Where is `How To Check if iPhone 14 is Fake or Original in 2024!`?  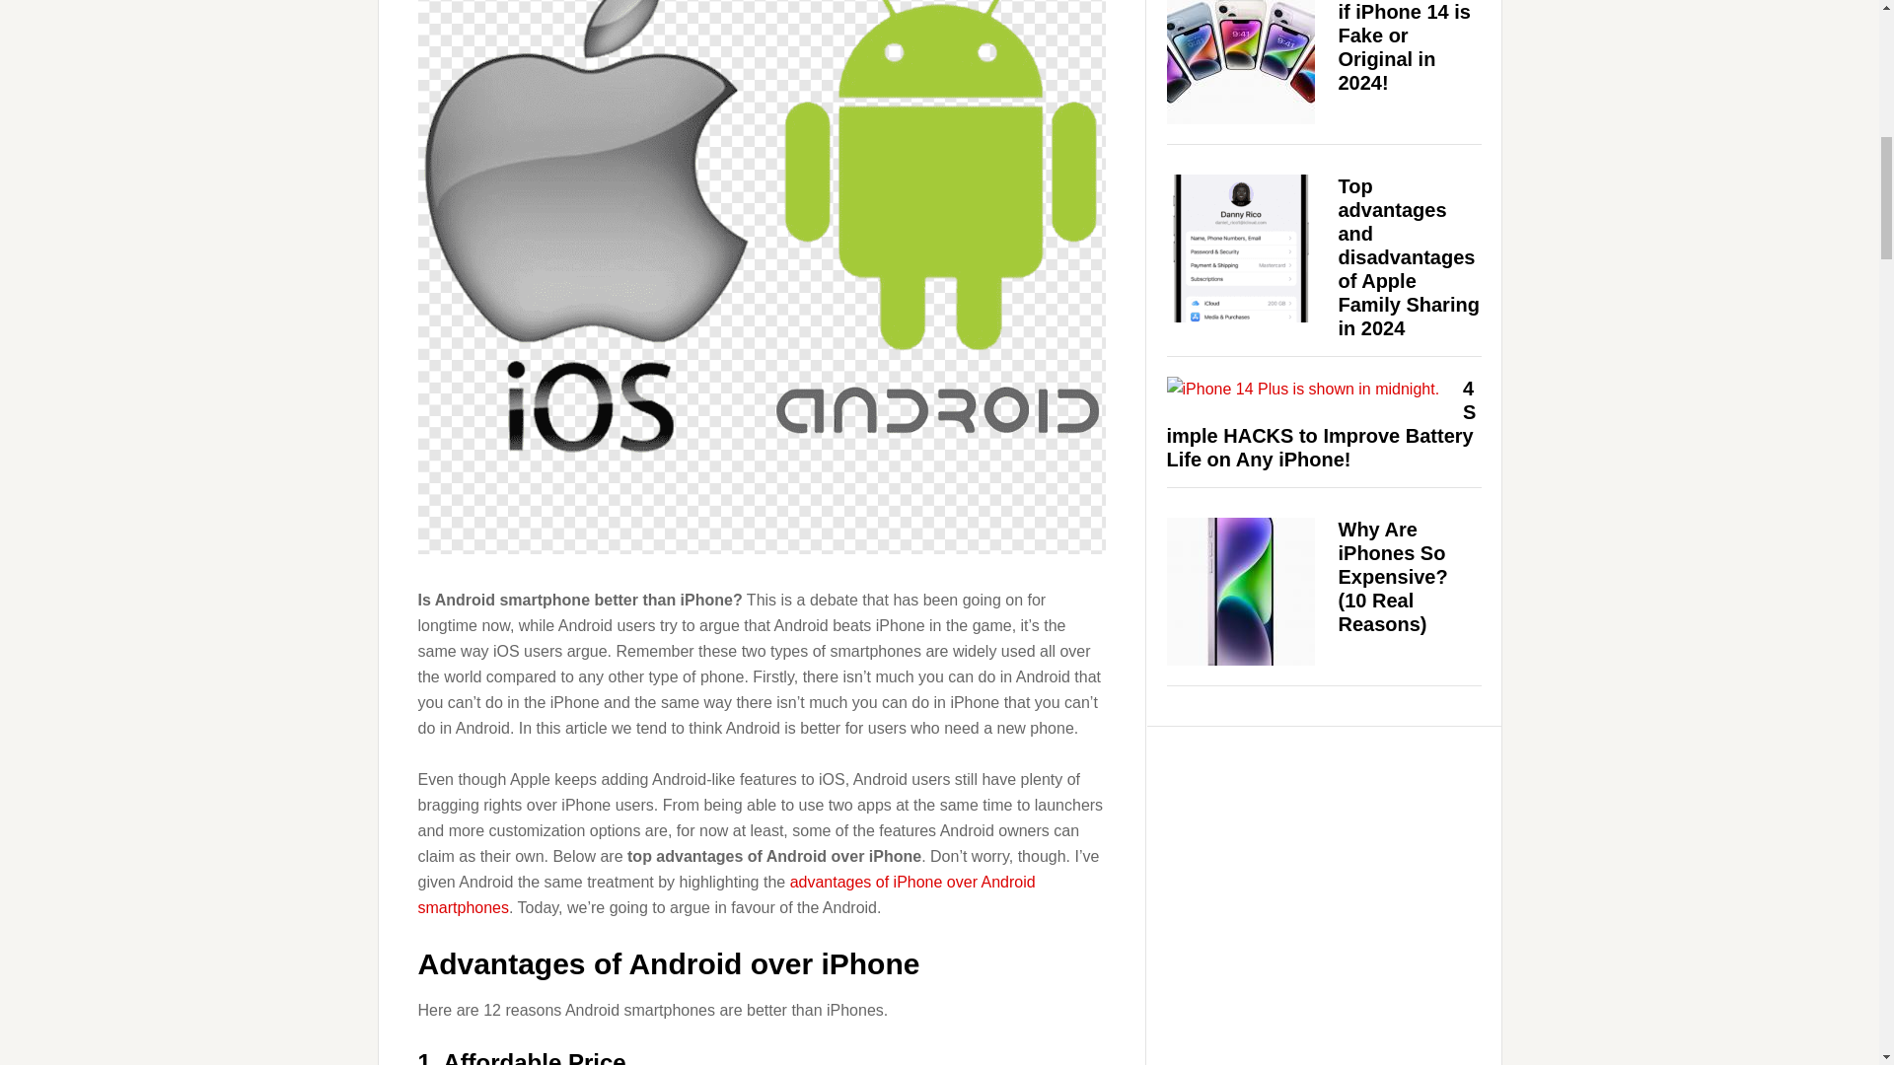 How To Check if iPhone 14 is Fake or Original in 2024! is located at coordinates (1404, 47).